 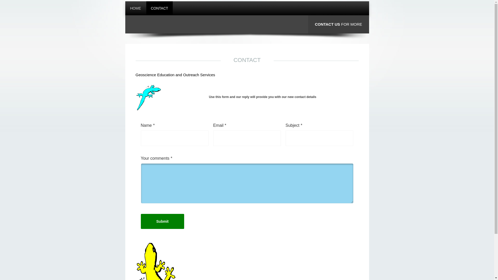 I want to click on CONTACT, so click(x=160, y=8).